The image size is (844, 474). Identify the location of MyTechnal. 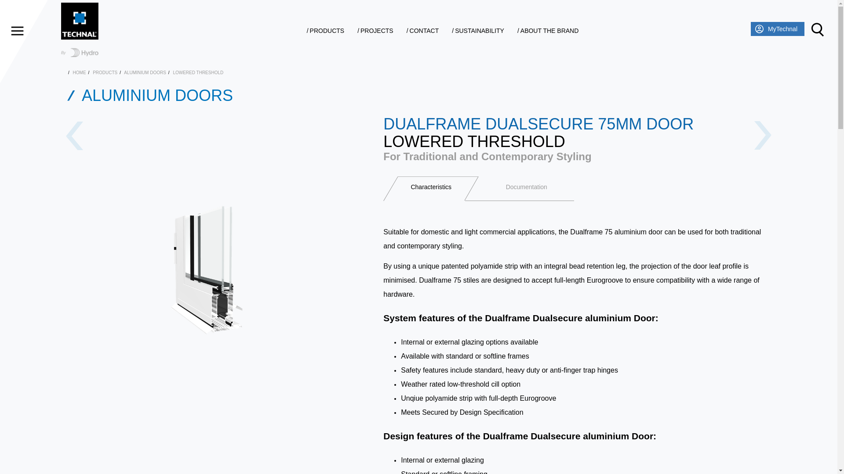
(777, 29).